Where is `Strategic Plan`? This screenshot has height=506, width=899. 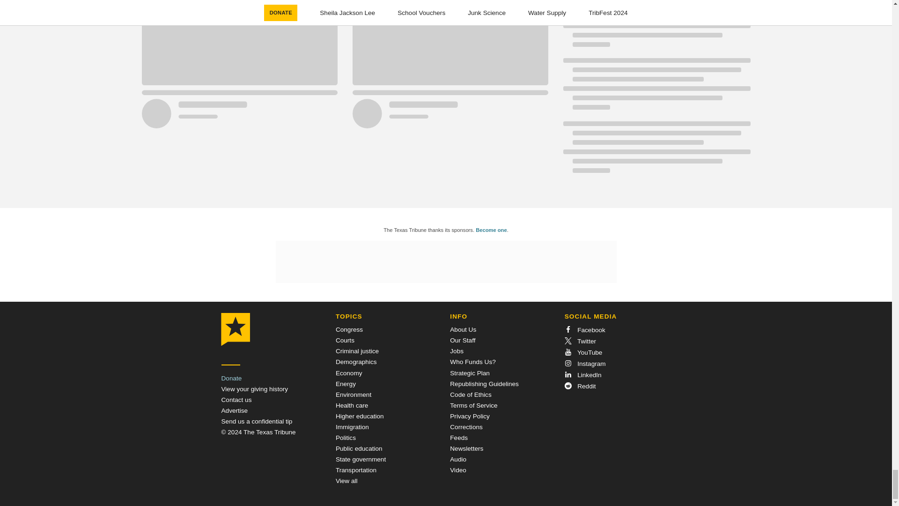
Strategic Plan is located at coordinates (470, 373).